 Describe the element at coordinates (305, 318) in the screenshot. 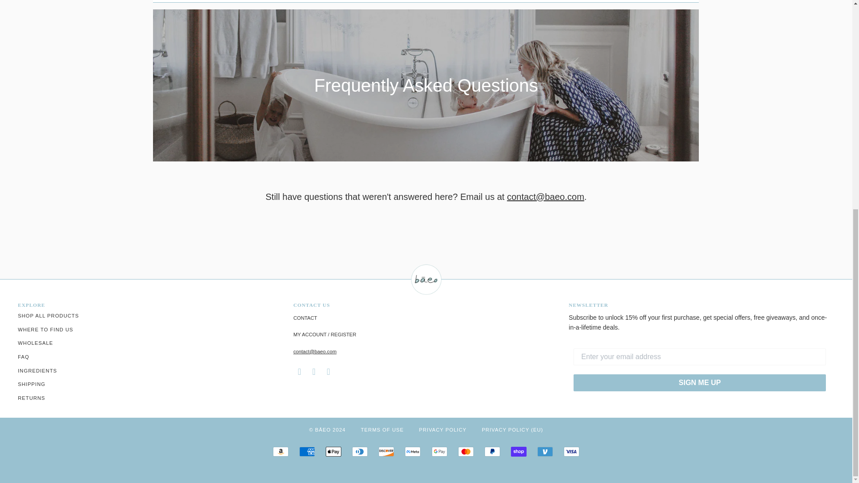

I see `Contact Us` at that location.